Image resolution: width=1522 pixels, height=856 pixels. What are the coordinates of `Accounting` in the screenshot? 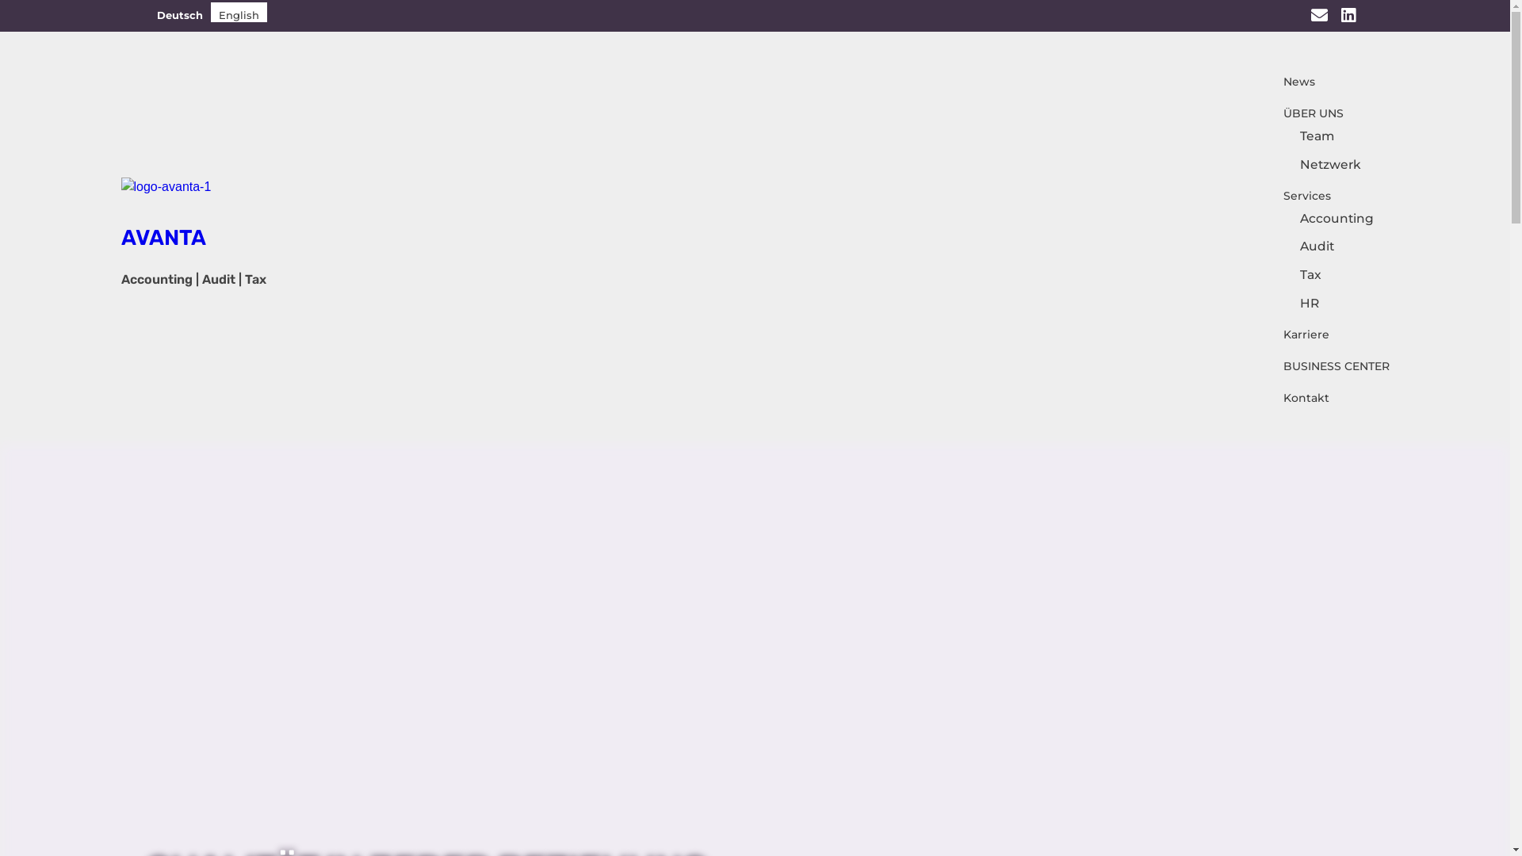 It's located at (1337, 219).